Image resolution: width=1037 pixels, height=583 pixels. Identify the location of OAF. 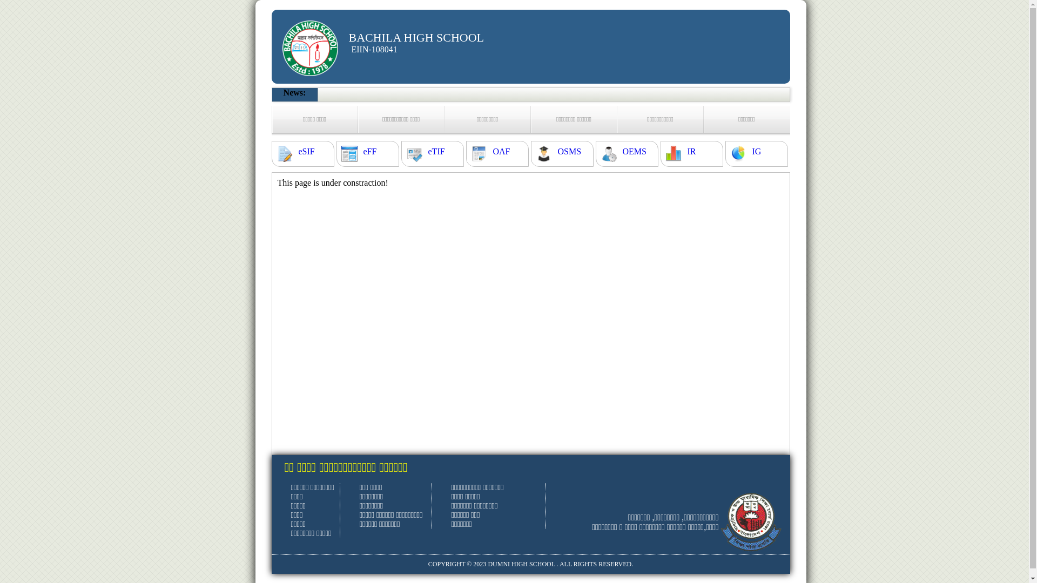
(501, 152).